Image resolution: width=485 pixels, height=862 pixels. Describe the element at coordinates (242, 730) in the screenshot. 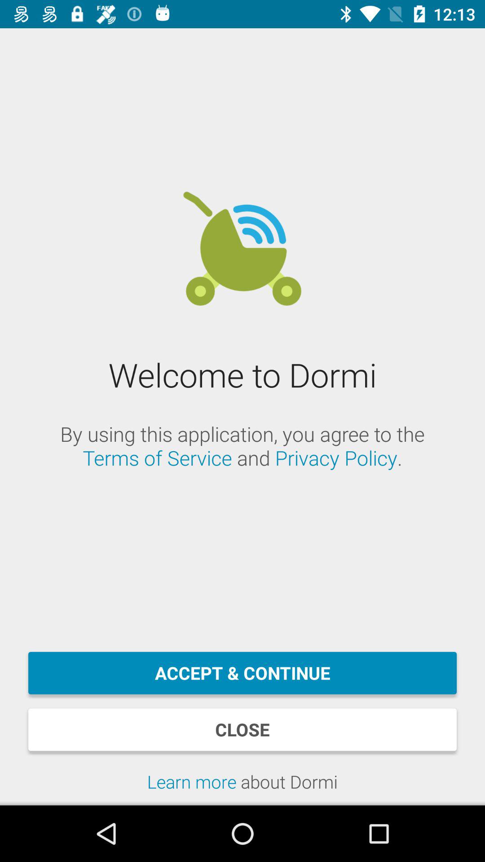

I see `press the close` at that location.